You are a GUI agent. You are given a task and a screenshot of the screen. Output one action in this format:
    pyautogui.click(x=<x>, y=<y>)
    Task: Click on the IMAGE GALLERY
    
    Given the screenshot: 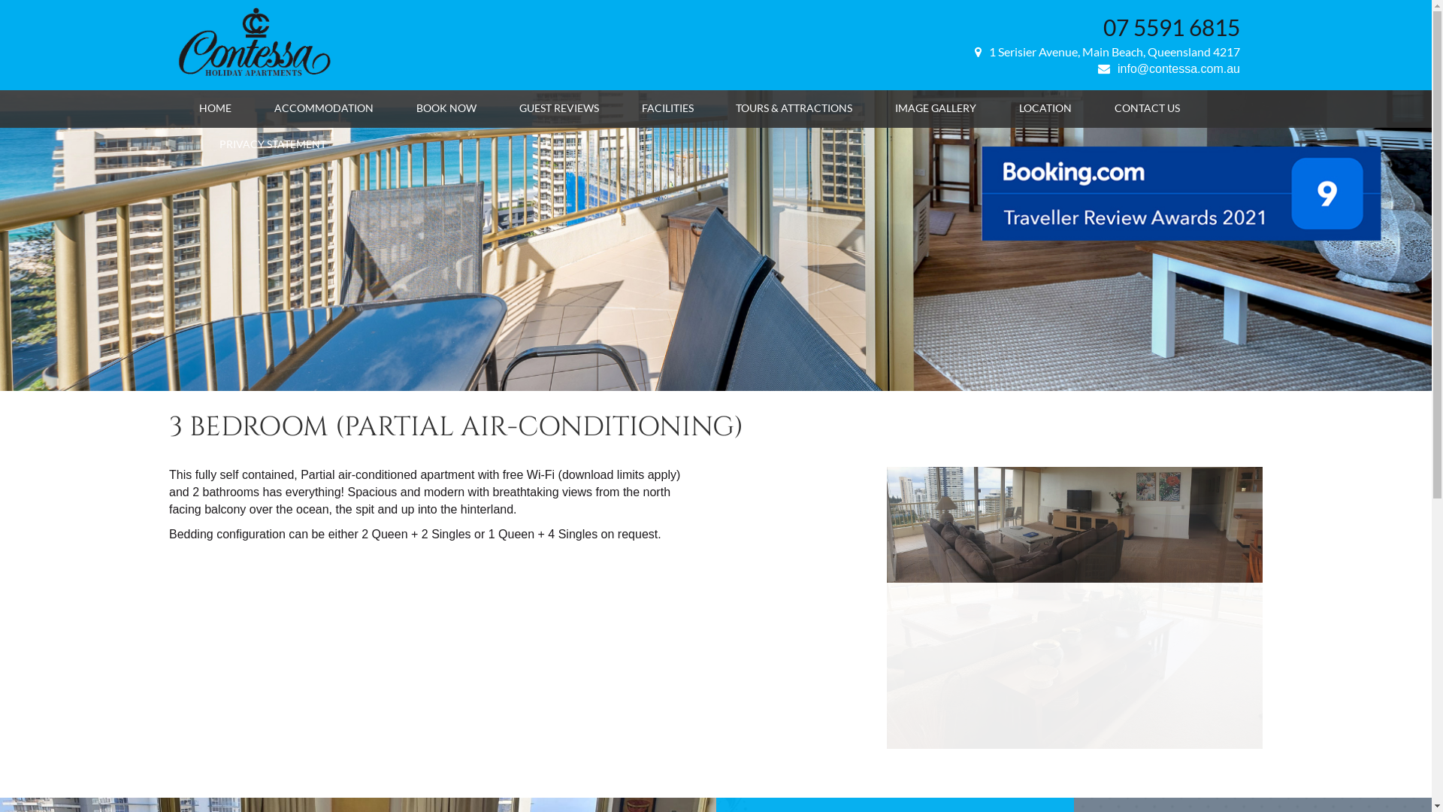 What is the action you would take?
    pyautogui.click(x=936, y=108)
    